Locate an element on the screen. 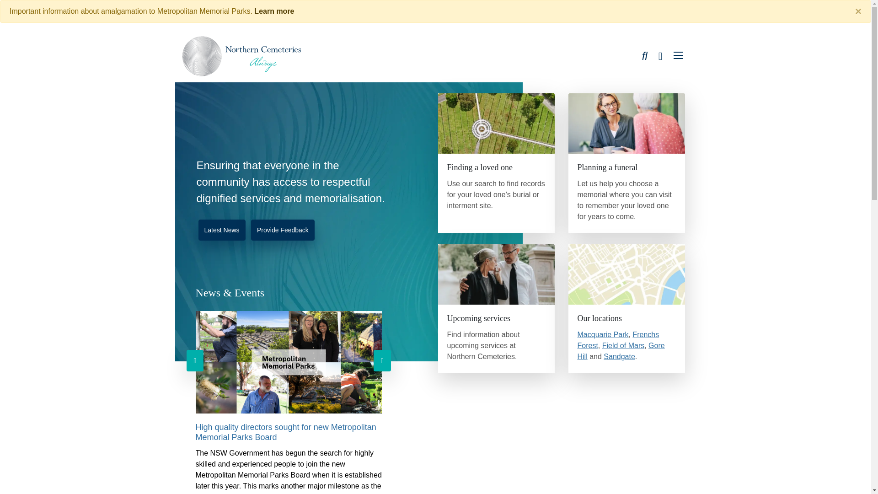 This screenshot has height=494, width=878. Next is located at coordinates (382, 360).